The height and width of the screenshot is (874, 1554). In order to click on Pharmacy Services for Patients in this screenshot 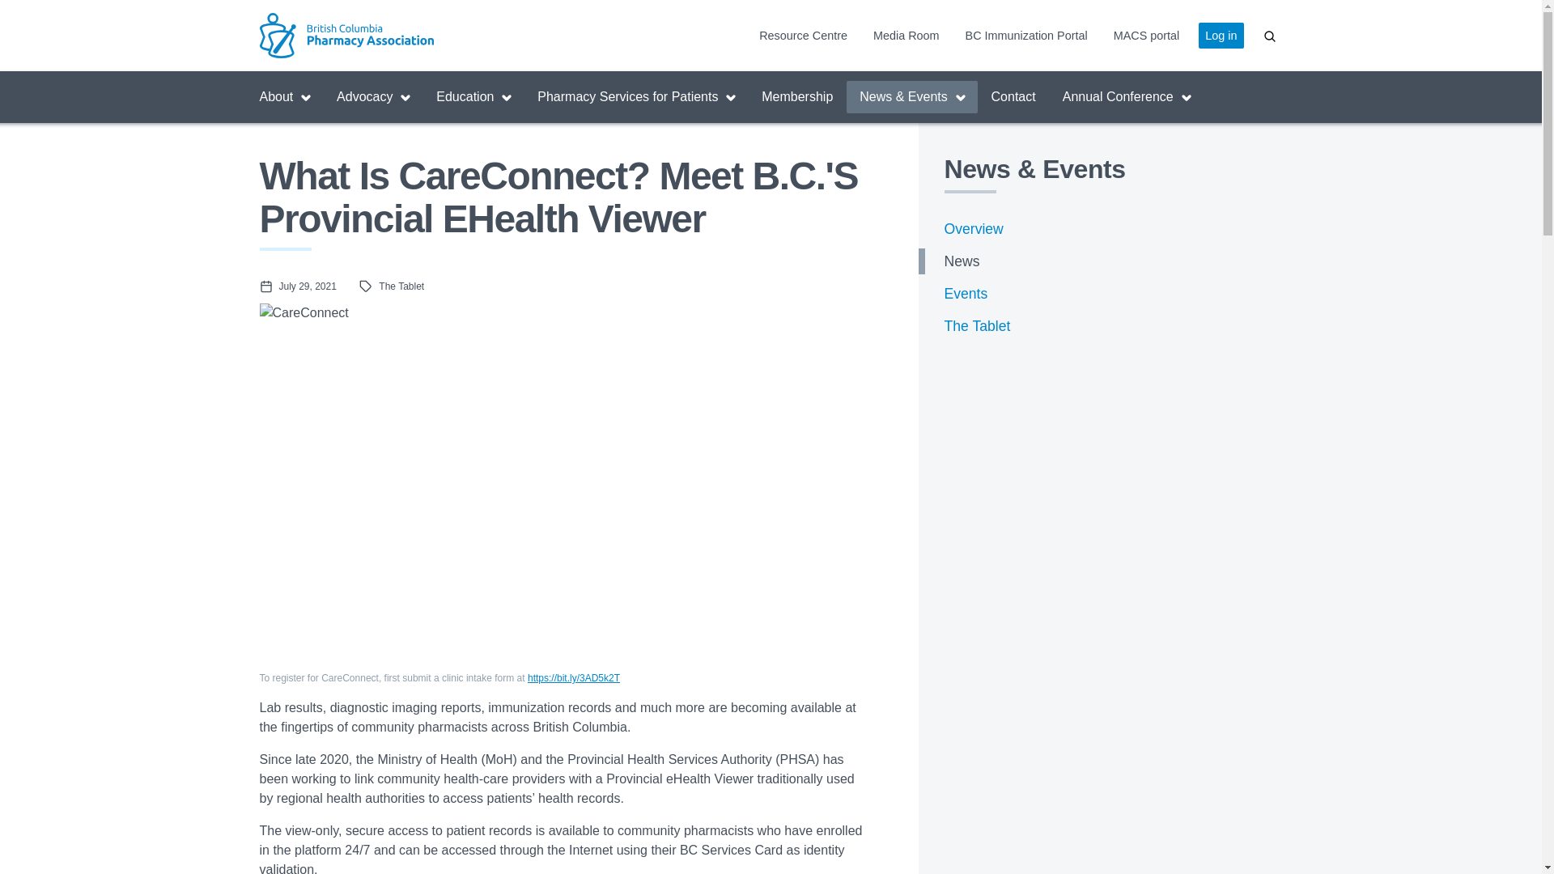, I will do `click(636, 97)`.